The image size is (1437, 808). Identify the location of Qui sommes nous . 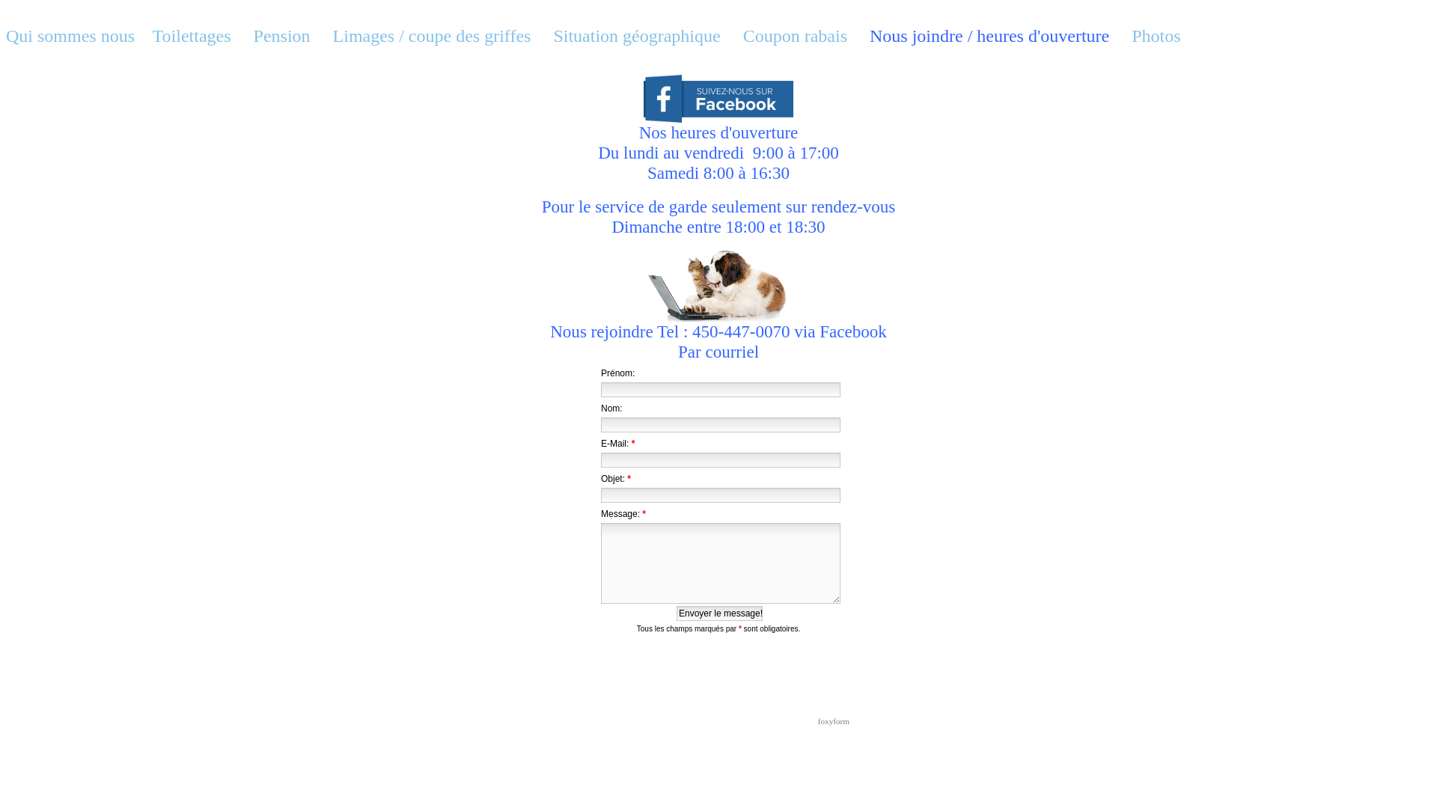
(73, 36).